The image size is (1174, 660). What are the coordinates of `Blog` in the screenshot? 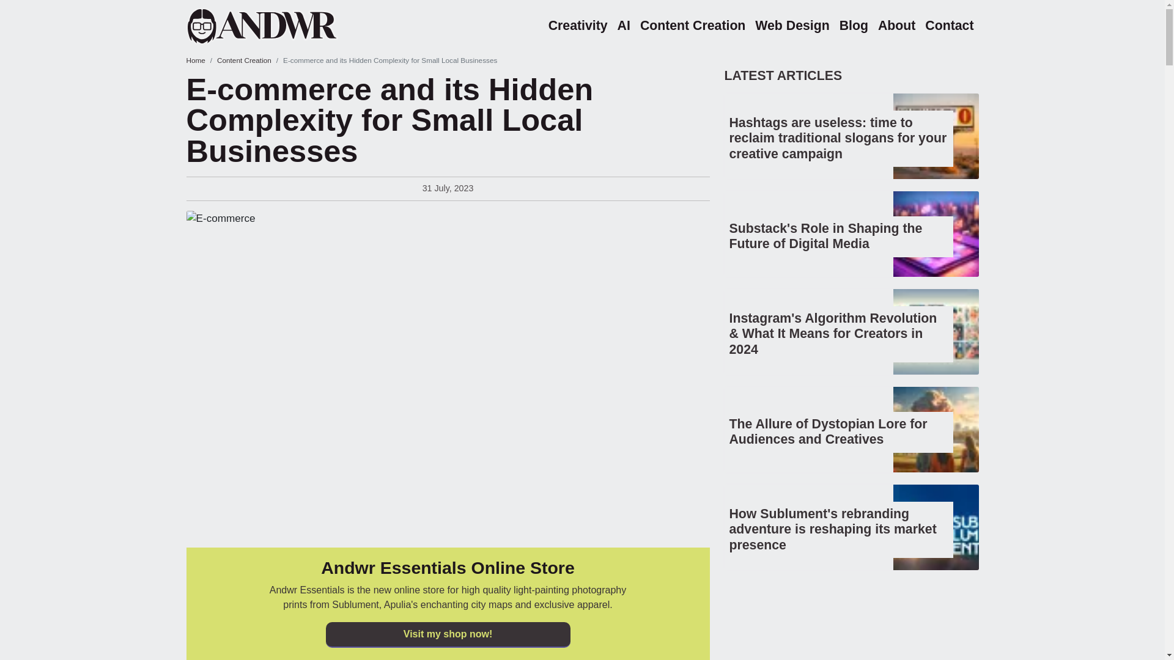 It's located at (854, 26).